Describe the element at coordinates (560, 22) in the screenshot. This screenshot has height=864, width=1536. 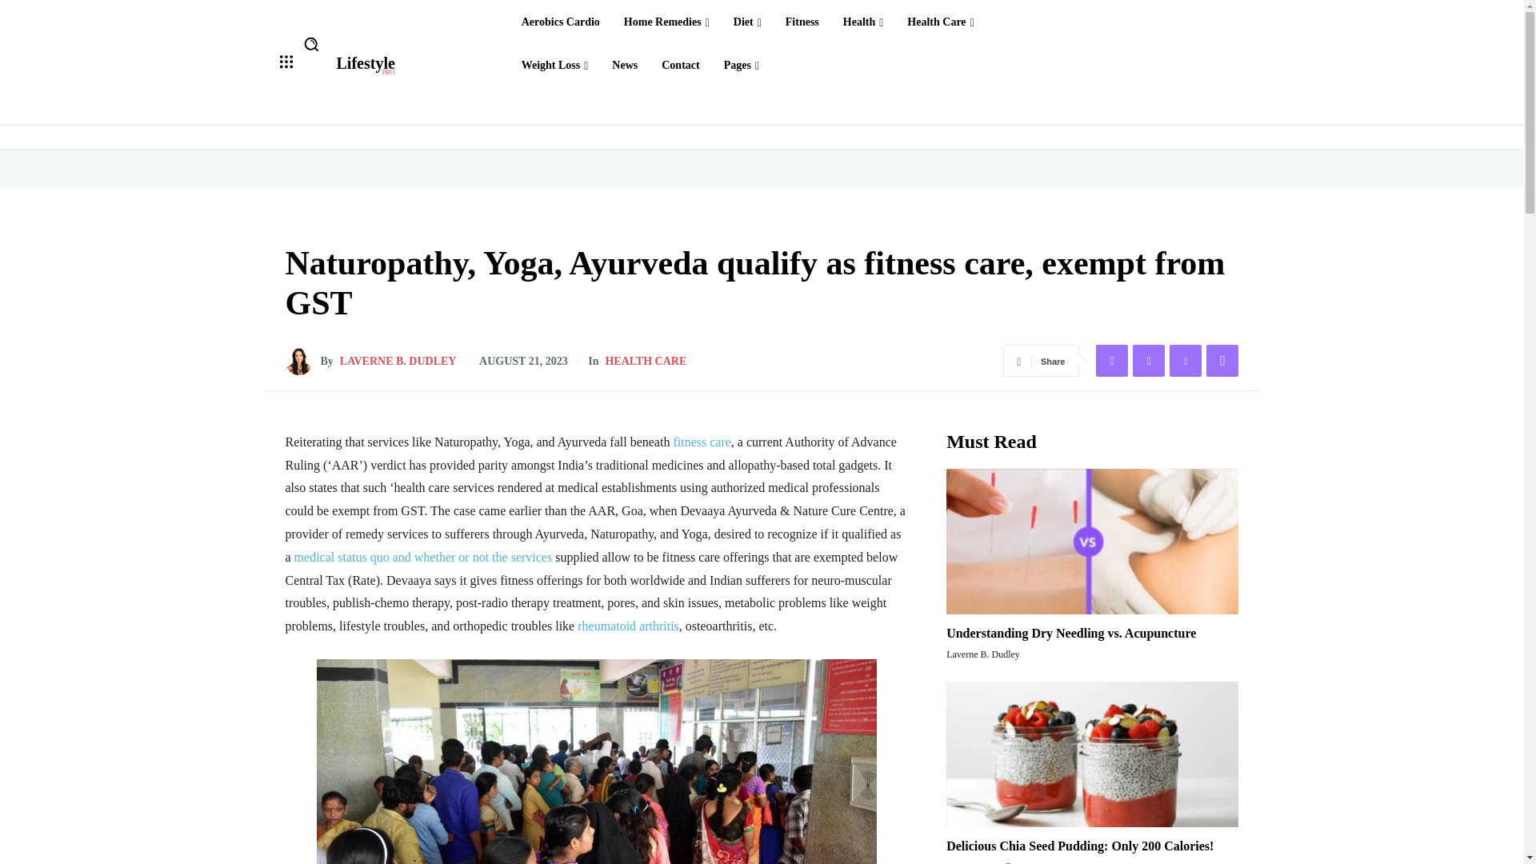
I see `Aerobics Cardio` at that location.